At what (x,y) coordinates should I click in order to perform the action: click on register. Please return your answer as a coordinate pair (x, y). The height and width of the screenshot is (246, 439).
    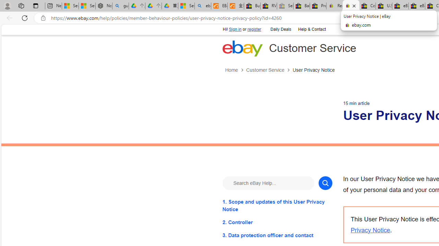
    Looking at the image, I should click on (254, 29).